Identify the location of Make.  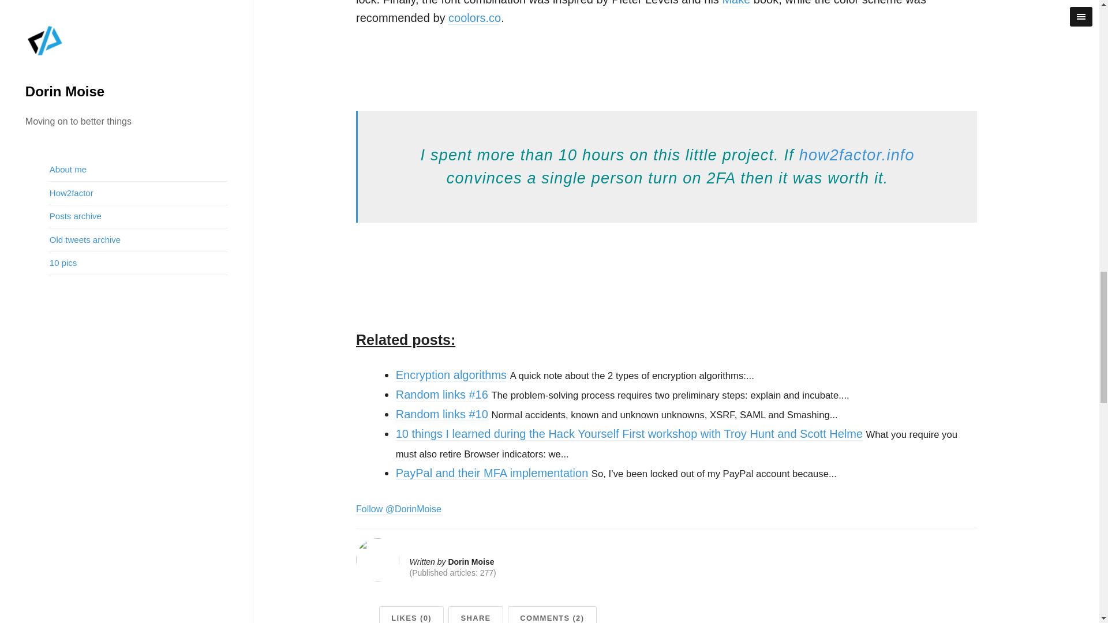
(736, 3).